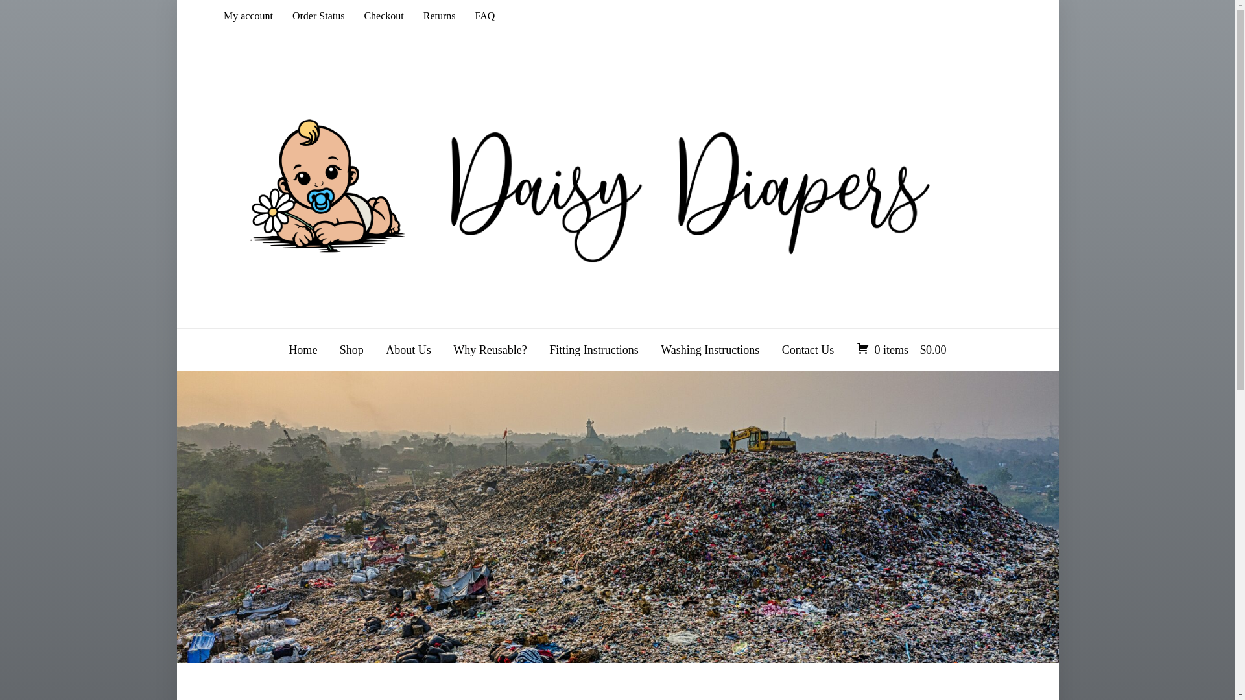 The height and width of the screenshot is (700, 1245). Describe the element at coordinates (901, 350) in the screenshot. I see `View your shopping cart` at that location.